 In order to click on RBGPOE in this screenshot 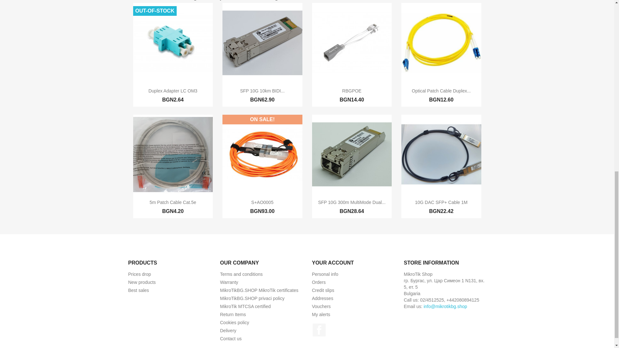, I will do `click(352, 91)`.